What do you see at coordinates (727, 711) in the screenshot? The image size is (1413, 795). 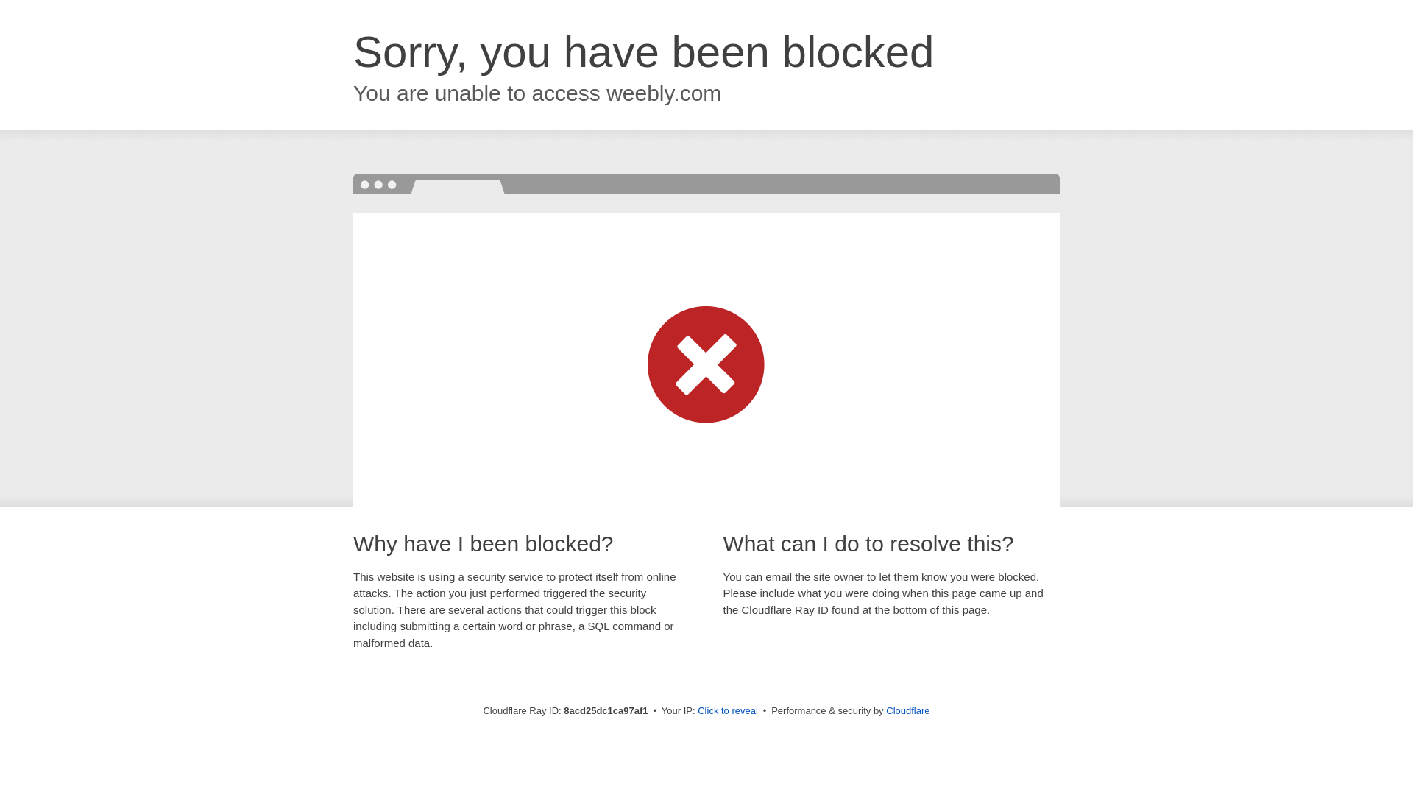 I see `Click to reveal` at bounding box center [727, 711].